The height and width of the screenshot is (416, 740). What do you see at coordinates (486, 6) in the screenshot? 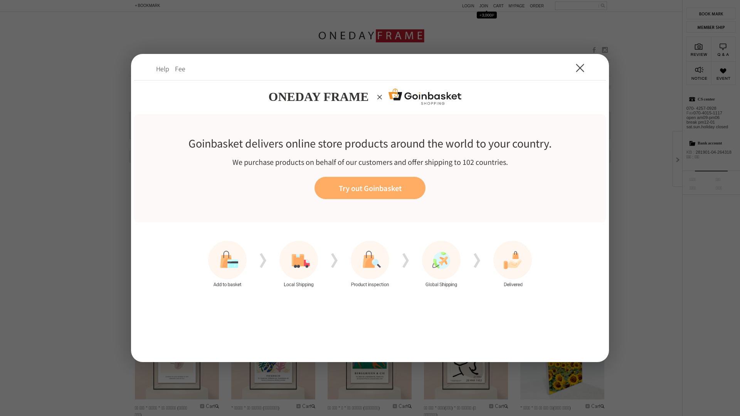
I see `JOIN` at bounding box center [486, 6].